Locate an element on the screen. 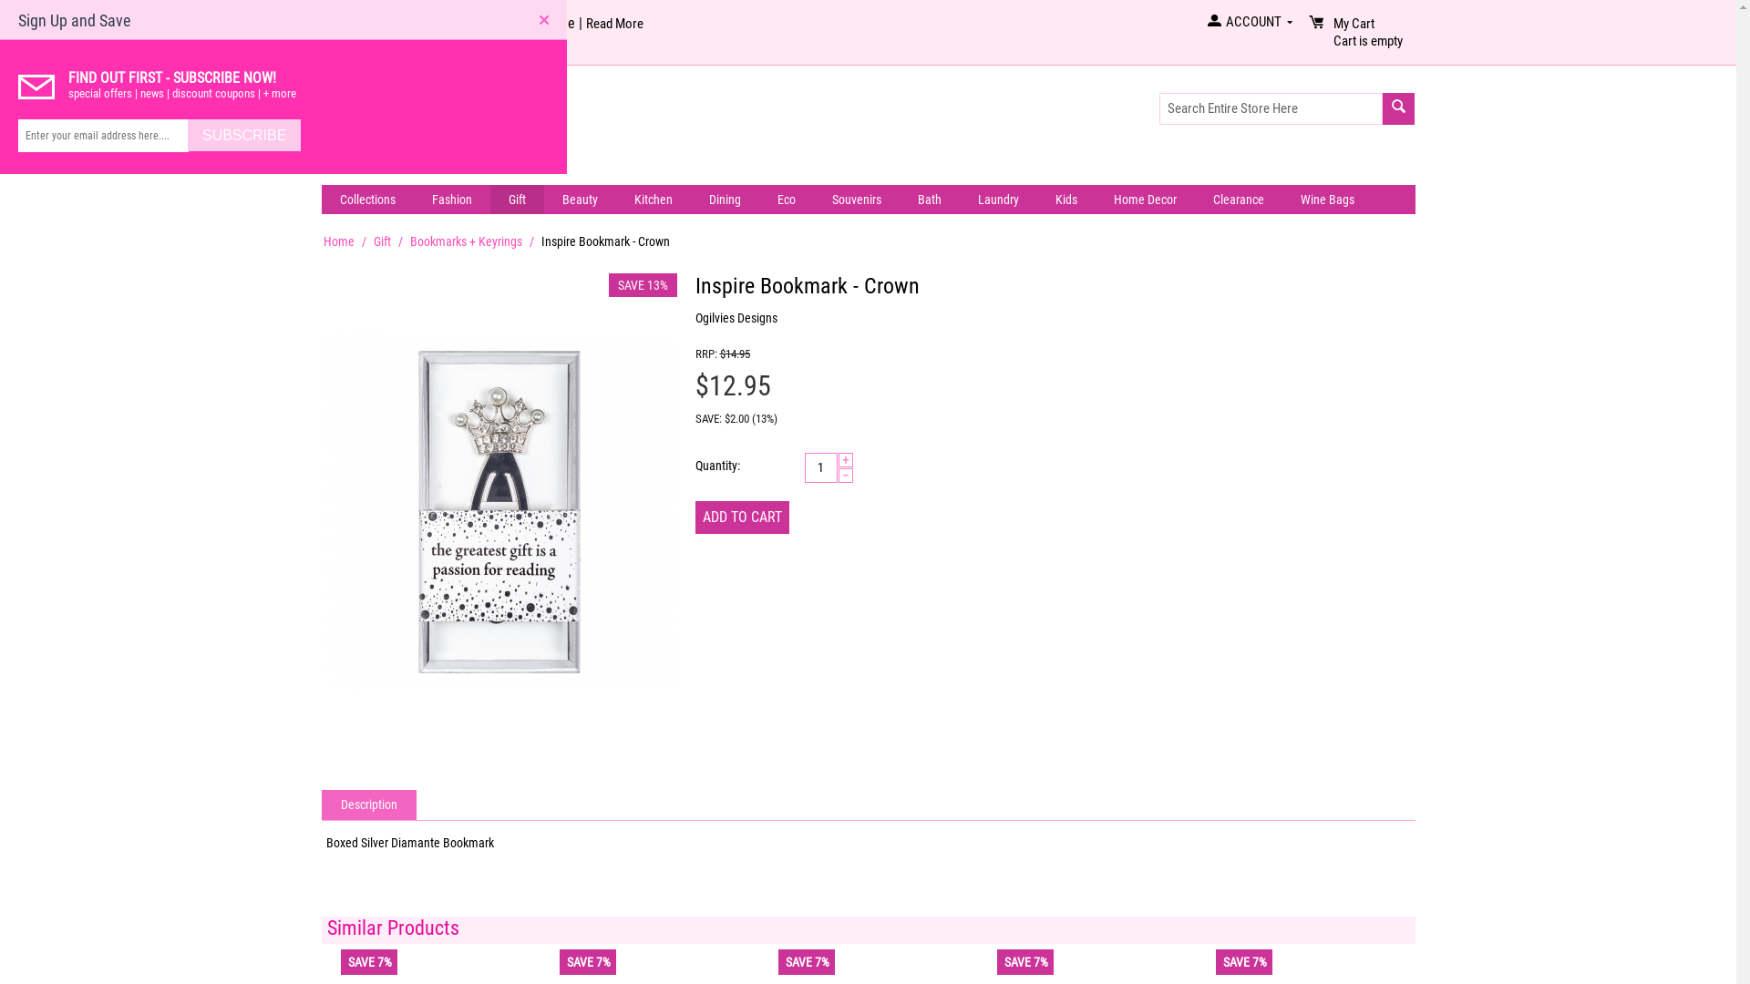 This screenshot has width=1750, height=984. Kitchen is located at coordinates (654, 199).